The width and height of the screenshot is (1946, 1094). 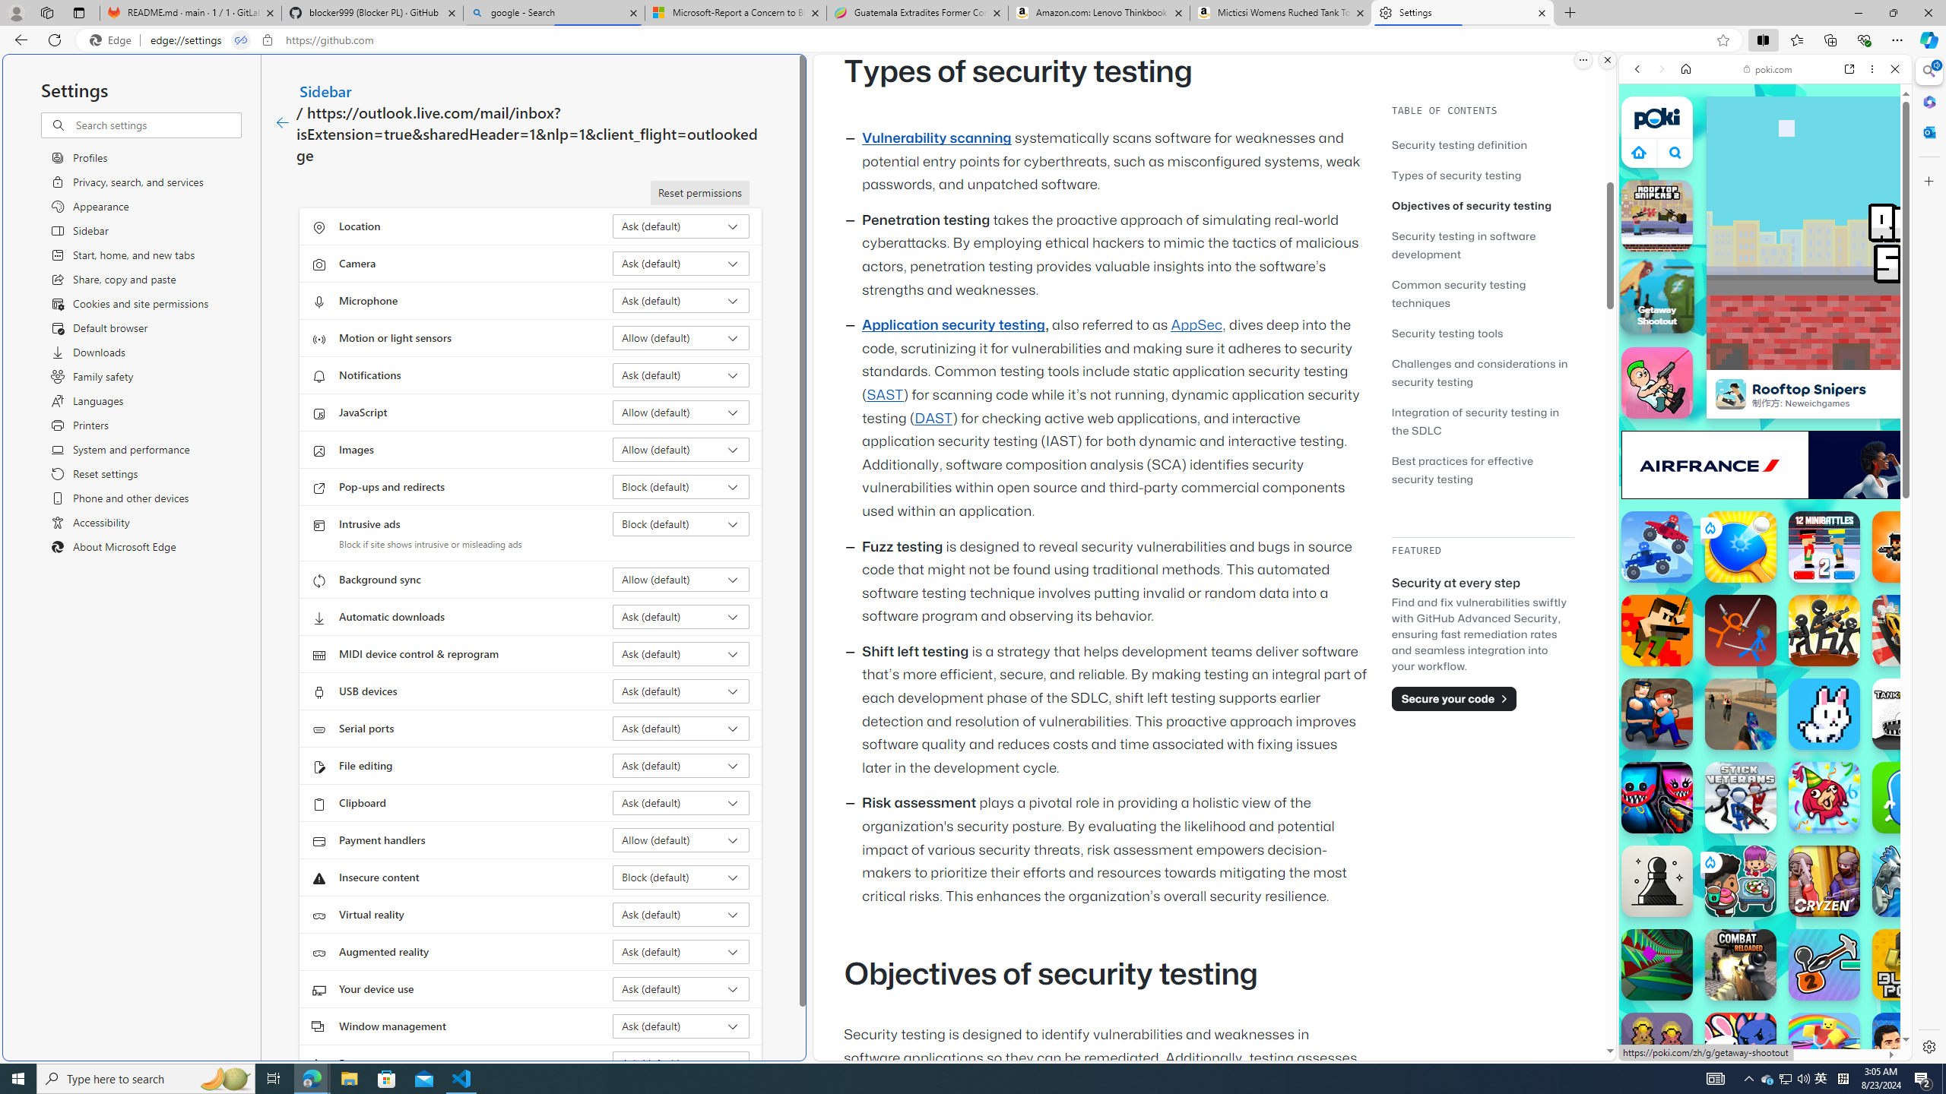 I want to click on Best practices for effective security testing, so click(x=1482, y=470).